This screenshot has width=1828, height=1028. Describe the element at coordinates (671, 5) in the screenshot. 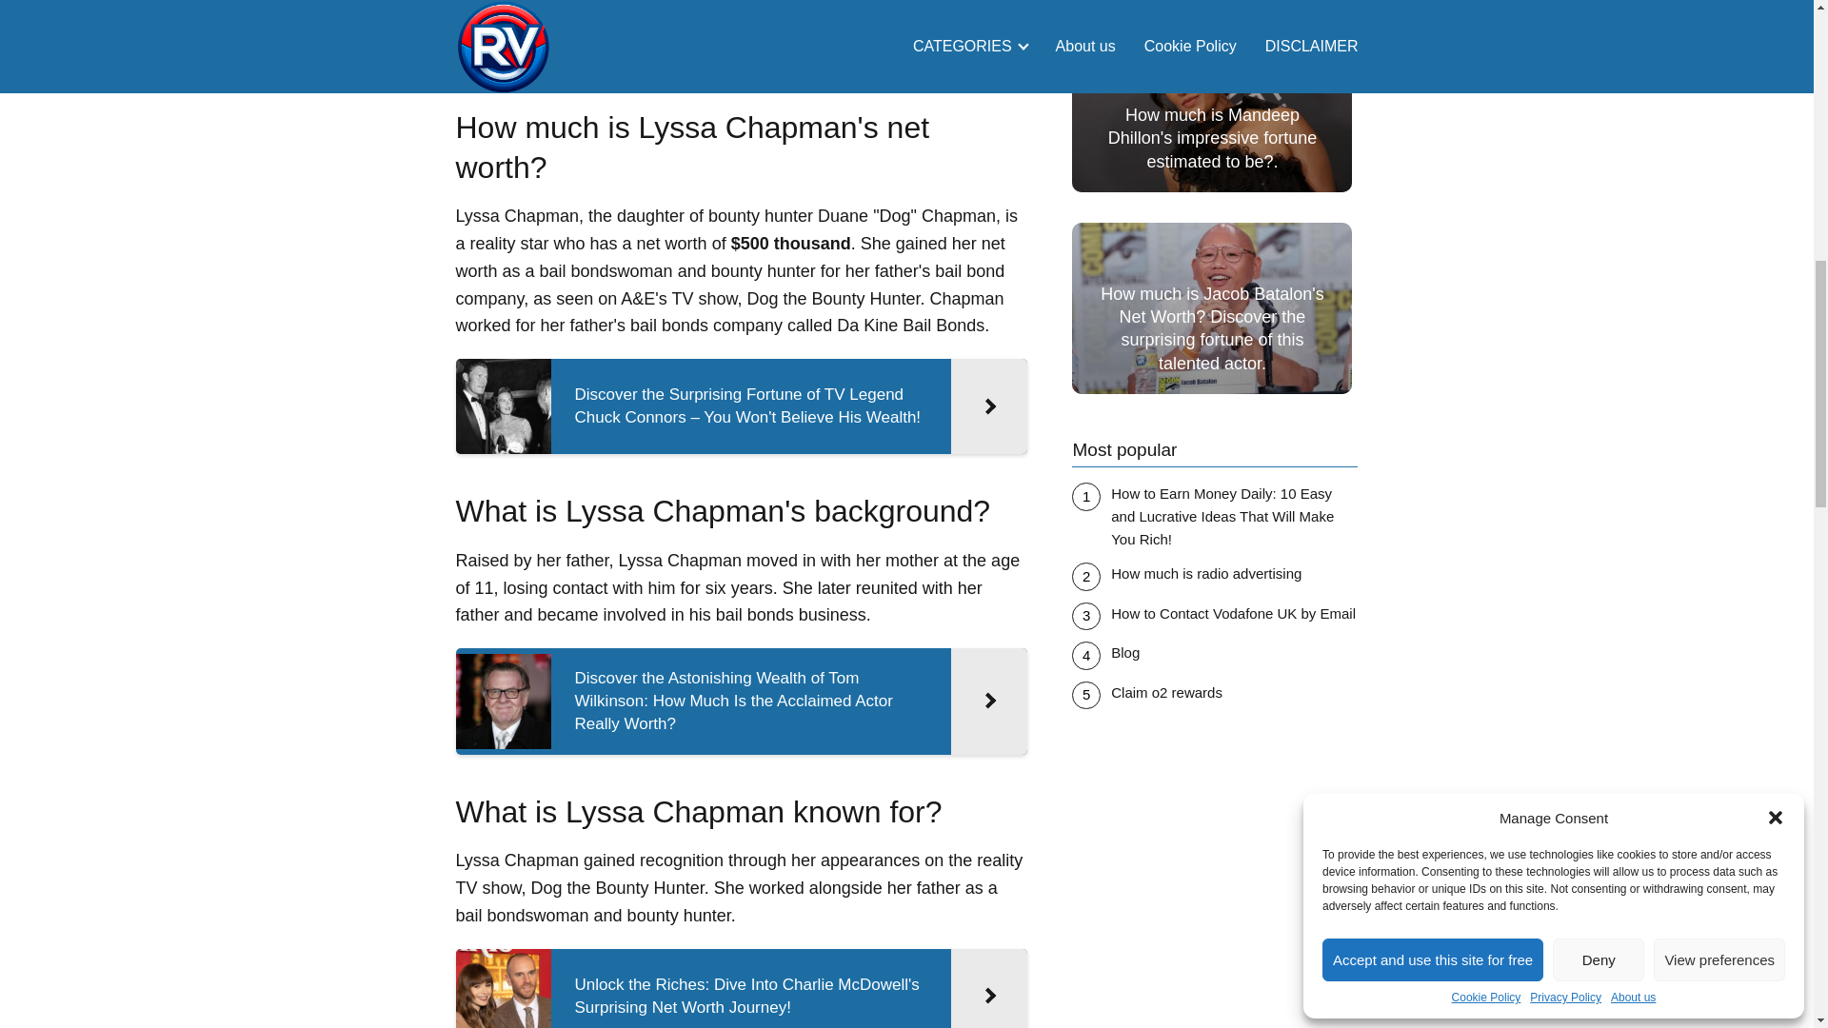

I see `What is Lyssa Chapman's upcoming project?` at that location.